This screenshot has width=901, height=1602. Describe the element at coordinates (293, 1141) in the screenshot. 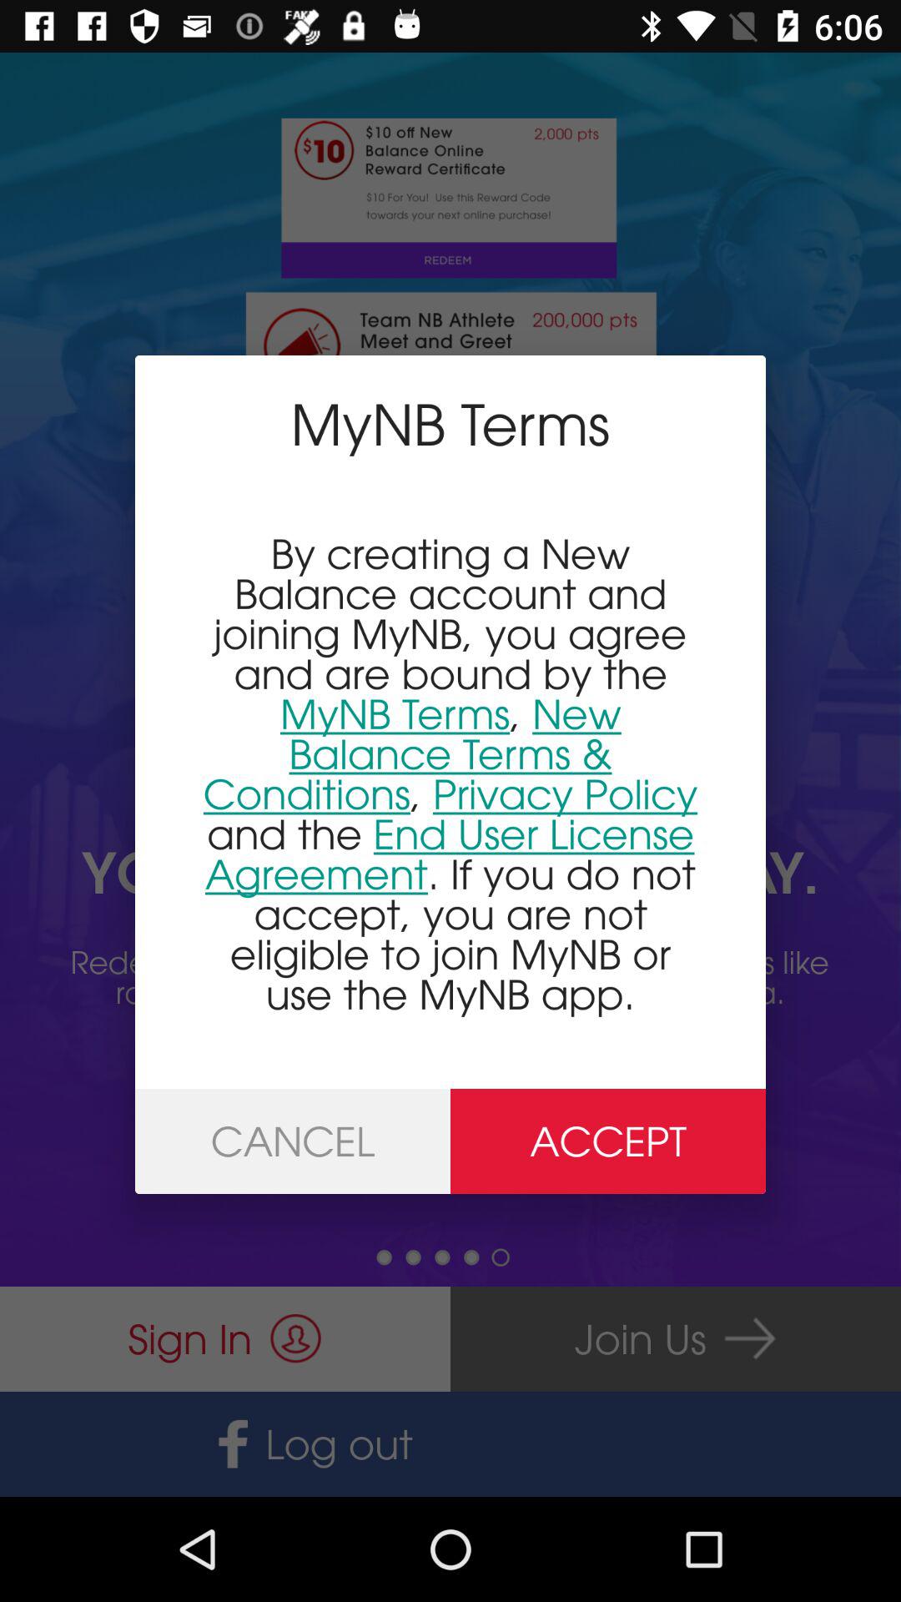

I see `jump to cancel icon` at that location.